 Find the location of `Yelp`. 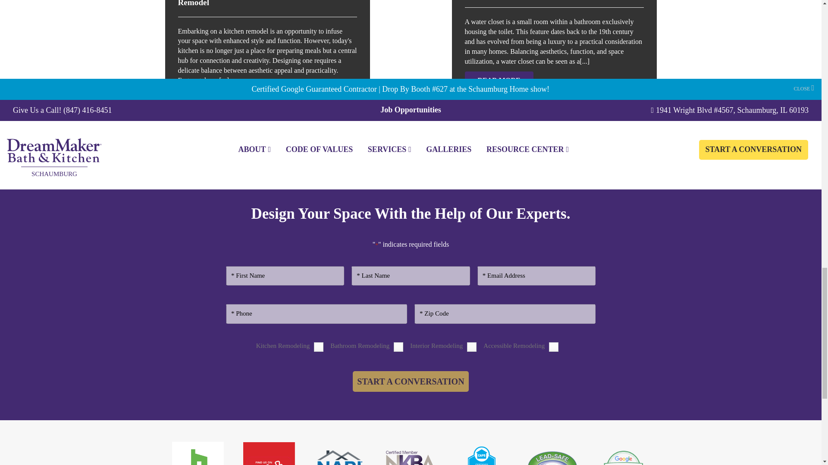

Yelp is located at coordinates (269, 454).